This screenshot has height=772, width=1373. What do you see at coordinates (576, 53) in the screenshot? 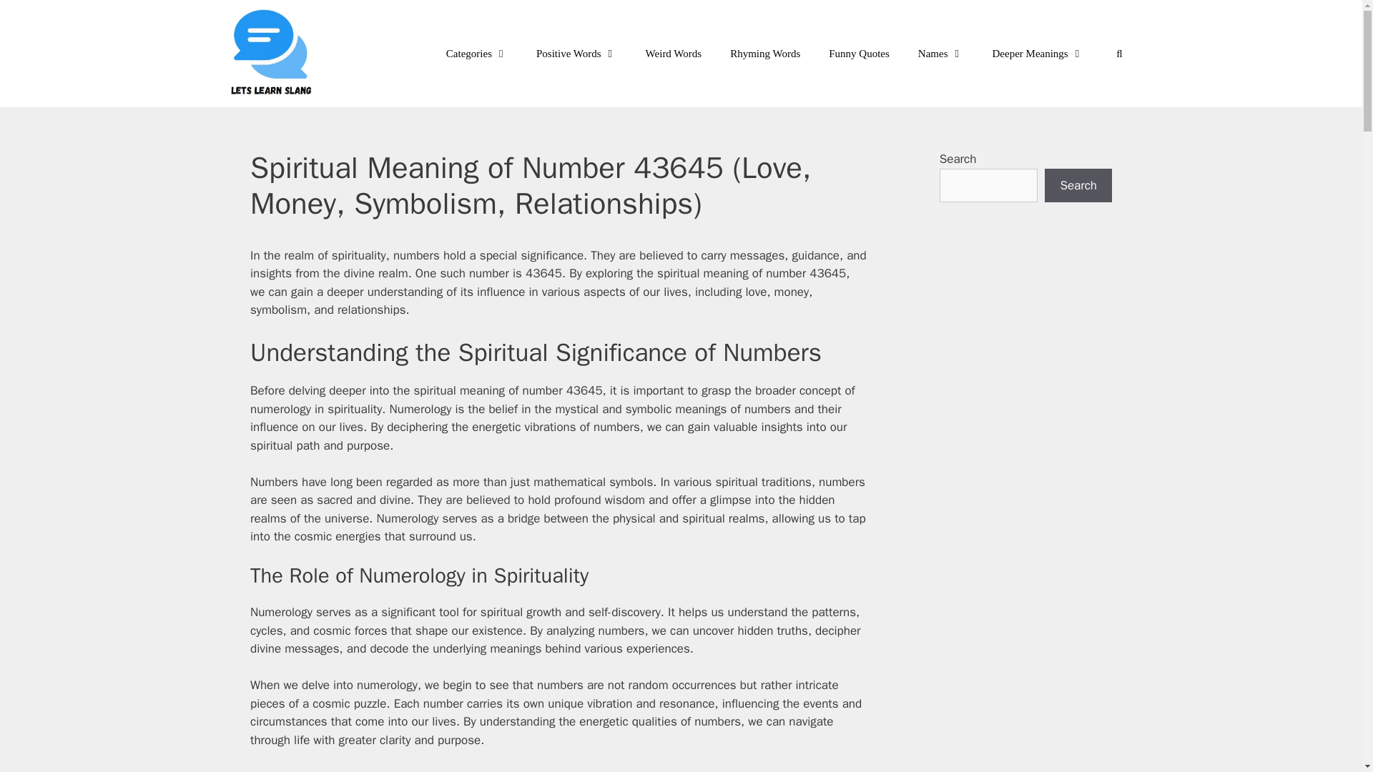
I see `Positive Words` at bounding box center [576, 53].